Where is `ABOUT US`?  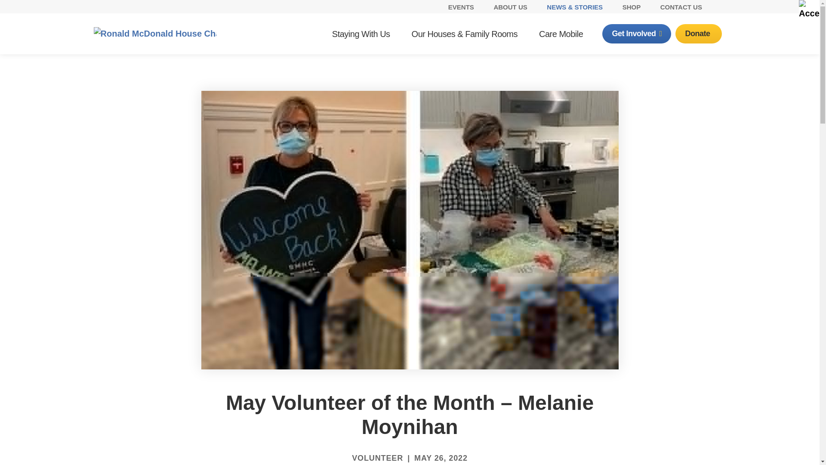 ABOUT US is located at coordinates (510, 7).